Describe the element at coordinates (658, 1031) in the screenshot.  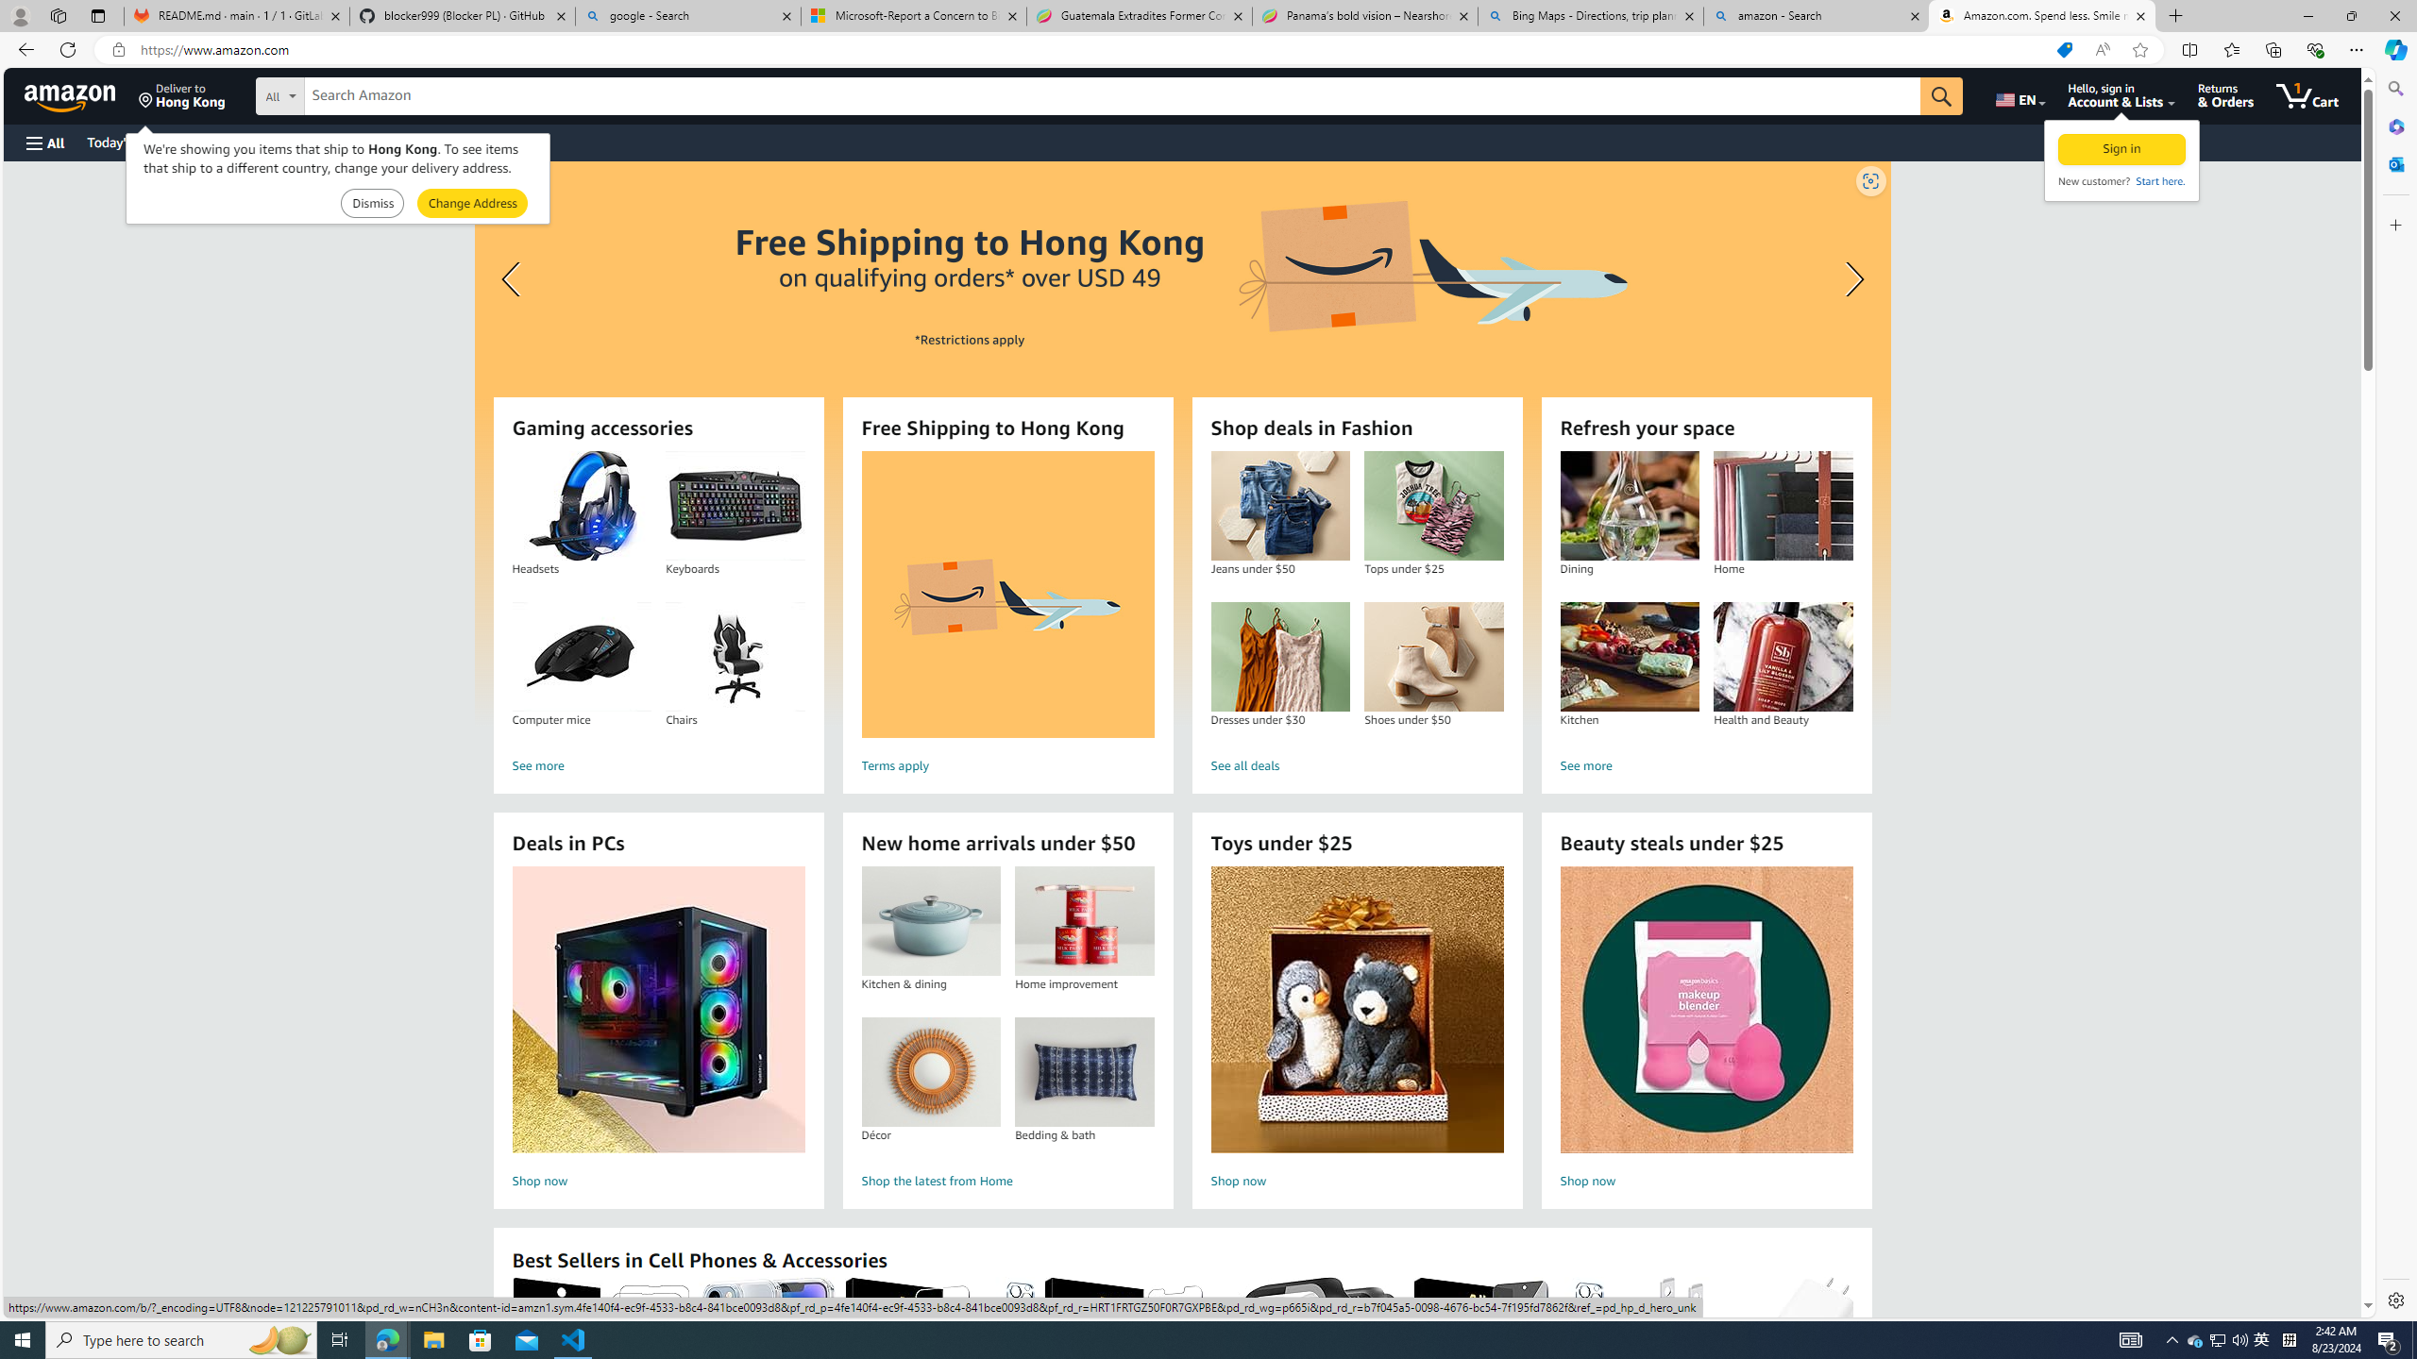
I see `Deals in PCs Shop now` at that location.